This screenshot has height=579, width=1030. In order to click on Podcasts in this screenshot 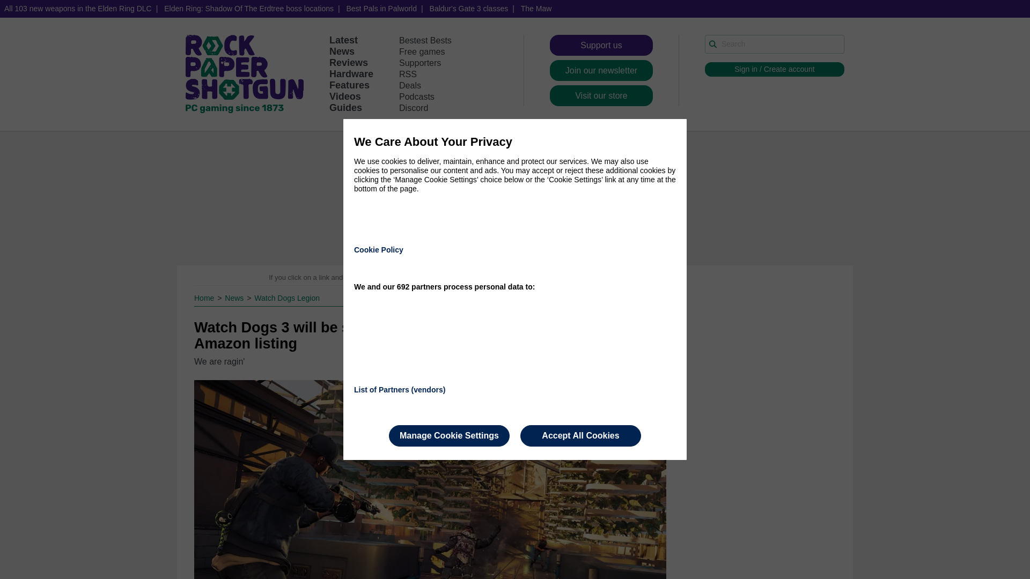, I will do `click(417, 96)`.